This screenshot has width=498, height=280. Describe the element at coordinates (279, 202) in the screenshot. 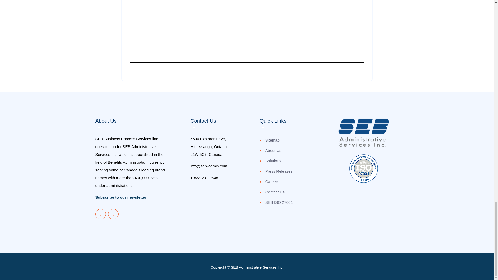

I see `SEB ISO 27001` at that location.